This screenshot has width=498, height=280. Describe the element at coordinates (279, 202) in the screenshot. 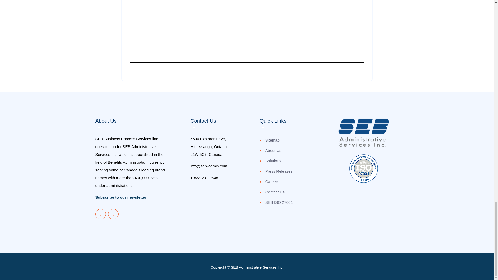

I see `SEB ISO 27001` at that location.